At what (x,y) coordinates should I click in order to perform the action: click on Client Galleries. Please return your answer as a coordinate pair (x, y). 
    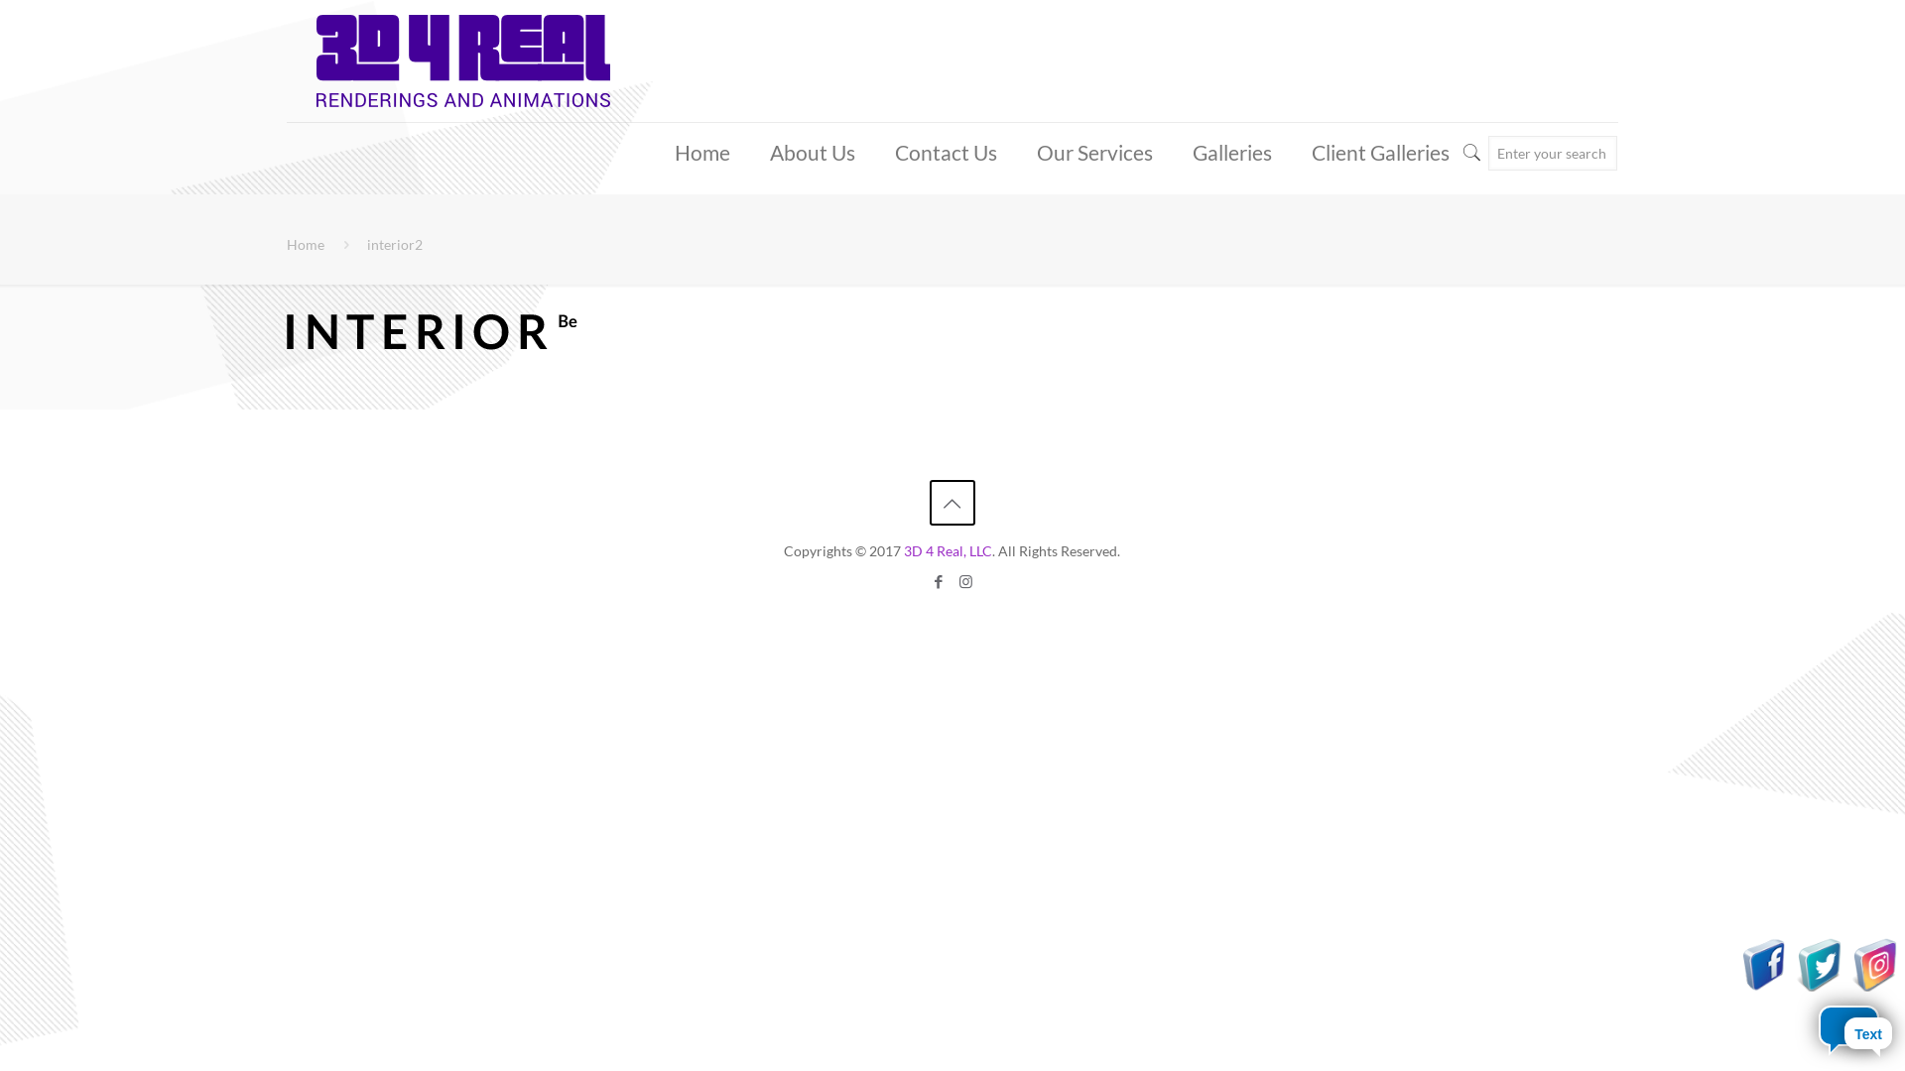
    Looking at the image, I should click on (1381, 153).